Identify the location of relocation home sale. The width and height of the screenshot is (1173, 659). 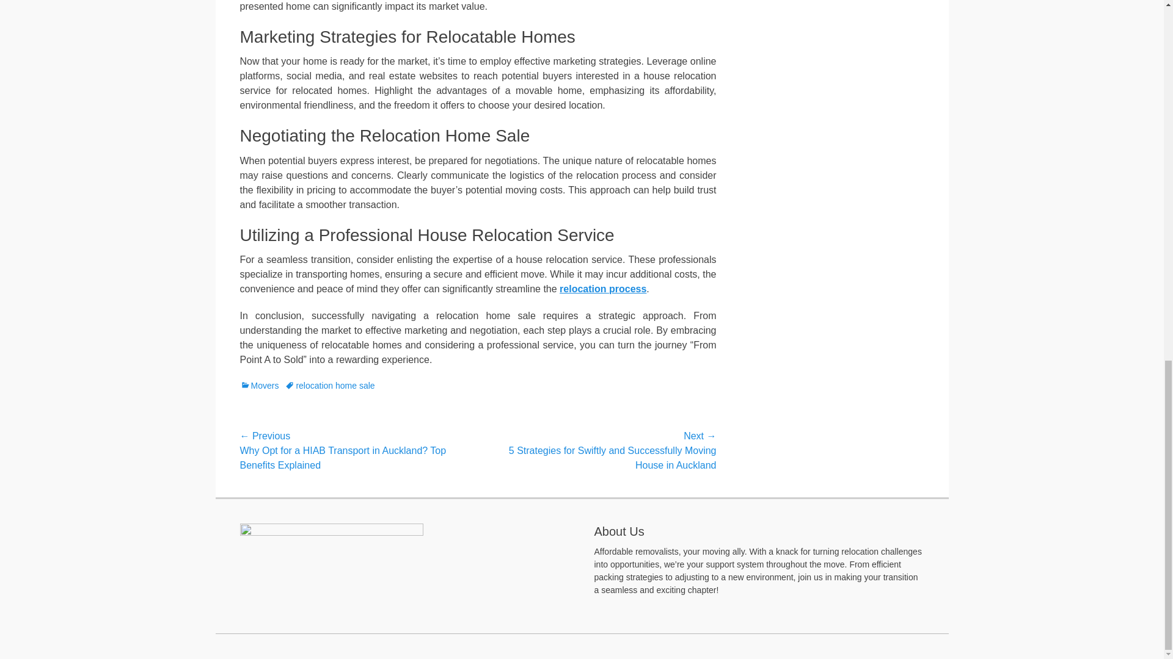
(329, 386).